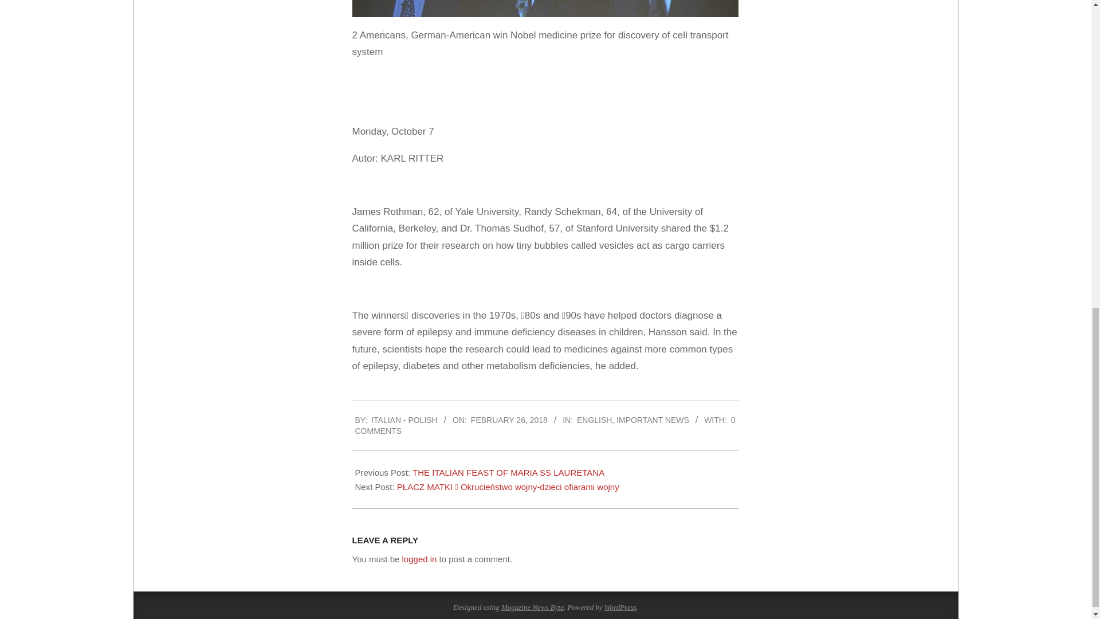  What do you see at coordinates (509, 420) in the screenshot?
I see `Monday, February 26, 2018, 3:03 pm` at bounding box center [509, 420].